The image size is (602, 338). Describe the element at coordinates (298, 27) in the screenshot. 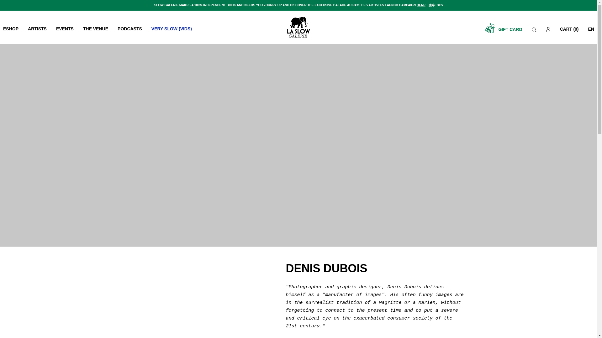

I see `Slow Galerie` at that location.